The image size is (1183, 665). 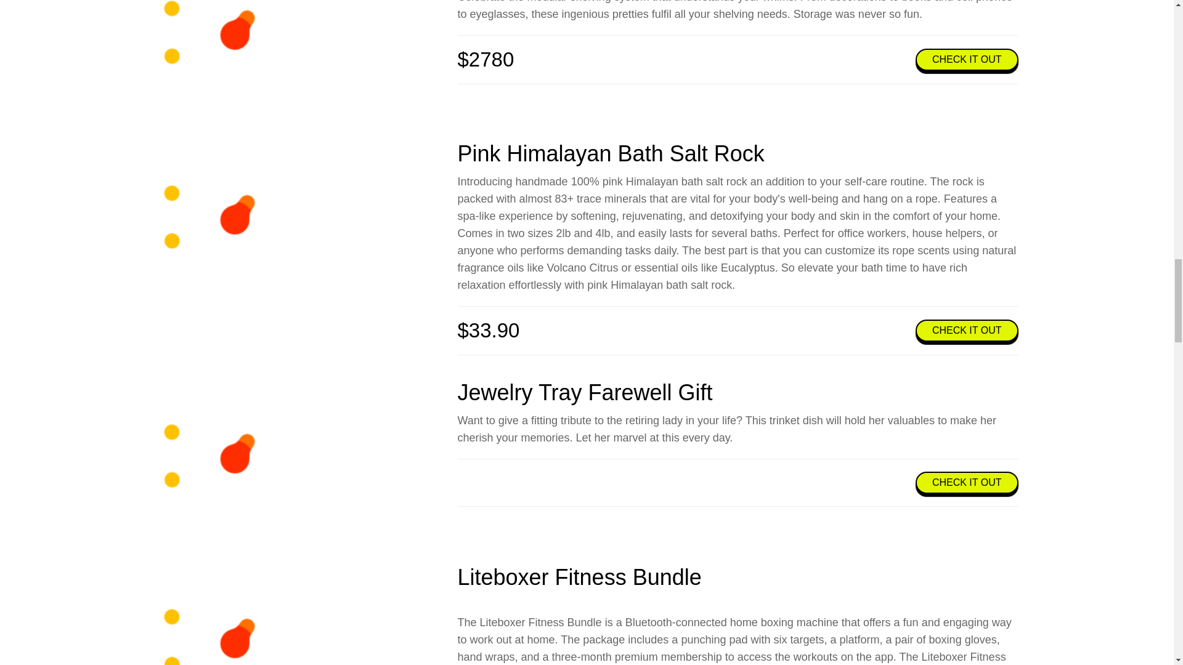 I want to click on Pink Himalayan Bath Salt Rock, so click(x=610, y=153).